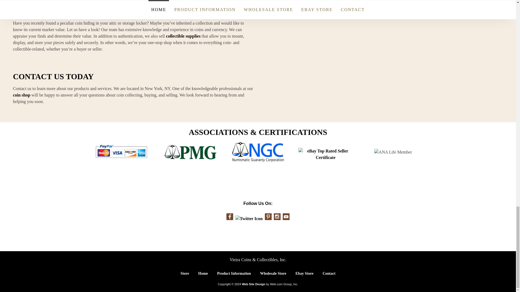 Image resolution: width=520 pixels, height=292 pixels. I want to click on PMG Icon, so click(190, 152).